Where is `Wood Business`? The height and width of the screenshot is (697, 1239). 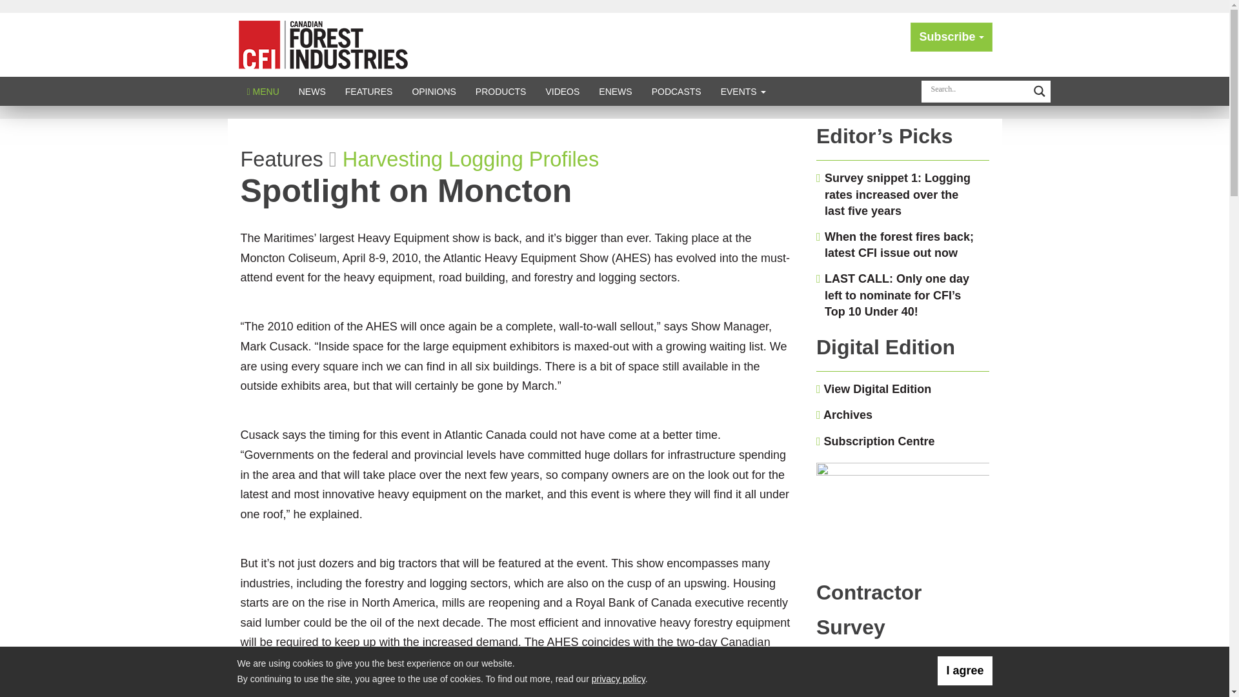
Wood Business is located at coordinates (323, 44).